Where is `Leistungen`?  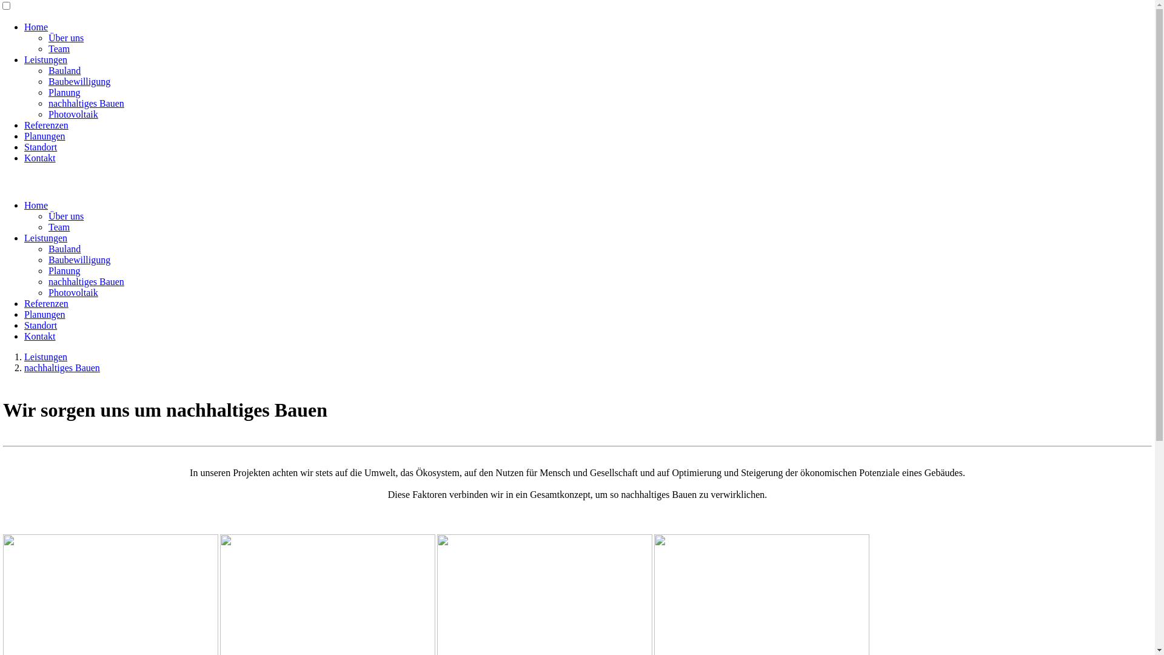
Leistungen is located at coordinates (46, 59).